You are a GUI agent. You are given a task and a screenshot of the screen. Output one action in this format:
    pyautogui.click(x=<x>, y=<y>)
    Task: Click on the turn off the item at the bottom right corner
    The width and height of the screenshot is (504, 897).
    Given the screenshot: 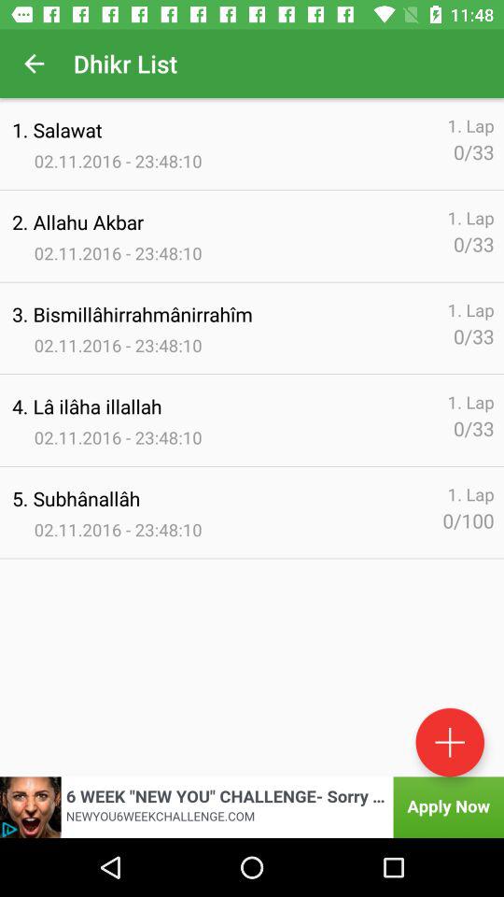 What is the action you would take?
    pyautogui.click(x=450, y=742)
    